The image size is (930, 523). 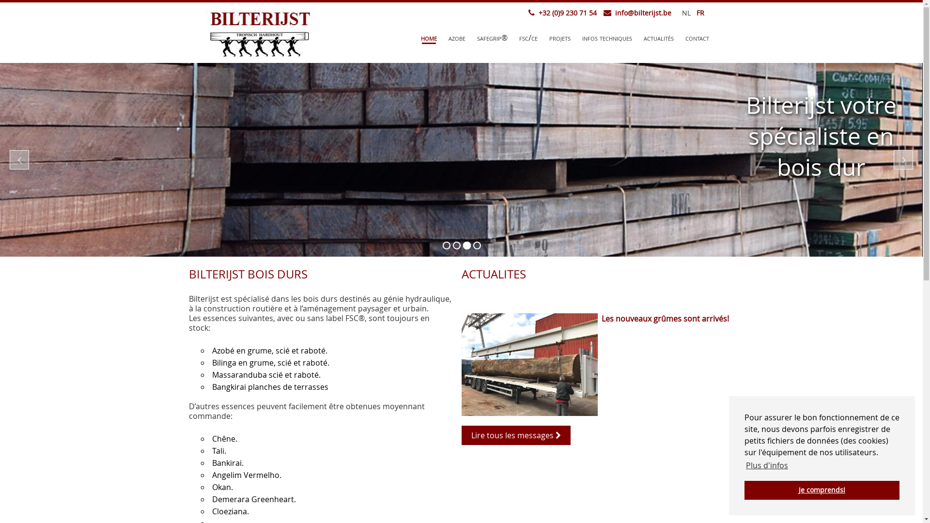 What do you see at coordinates (684, 13) in the screenshot?
I see `NL` at bounding box center [684, 13].